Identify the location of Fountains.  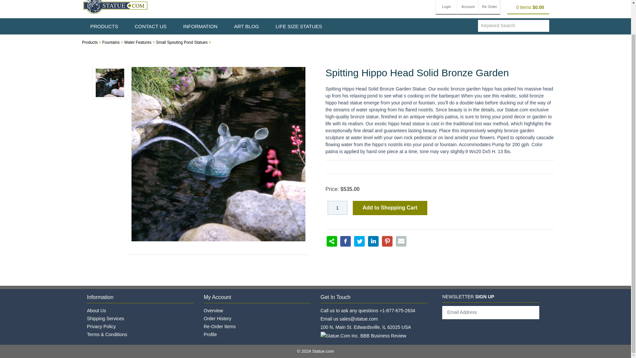
(111, 42).